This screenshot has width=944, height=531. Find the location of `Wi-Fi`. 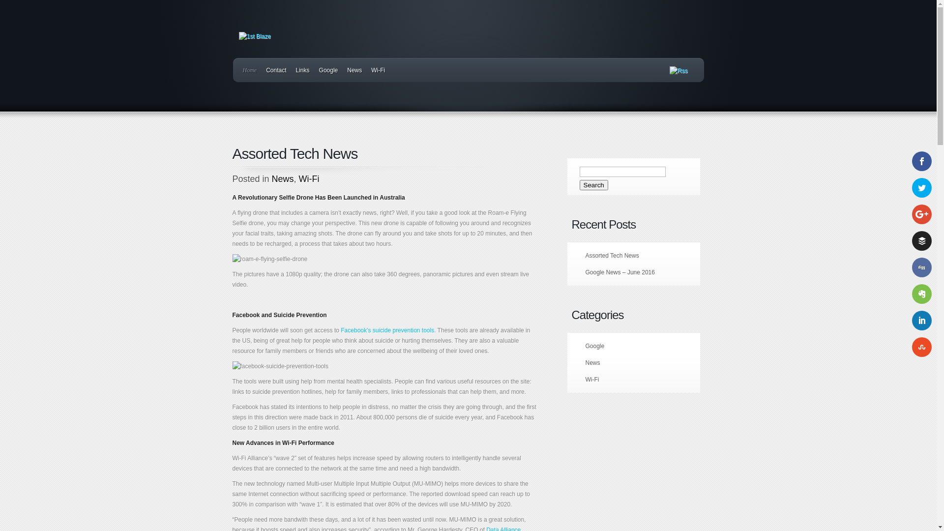

Wi-Fi is located at coordinates (592, 380).